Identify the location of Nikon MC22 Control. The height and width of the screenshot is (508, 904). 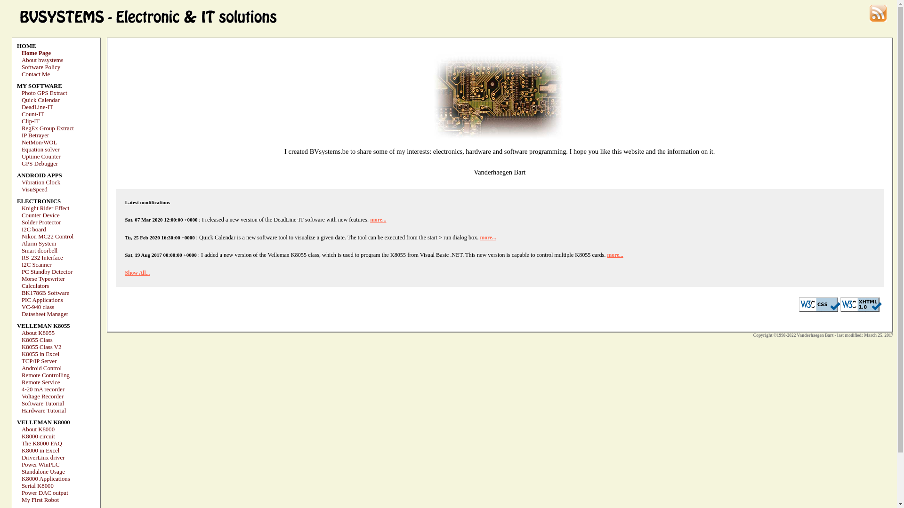
(48, 237).